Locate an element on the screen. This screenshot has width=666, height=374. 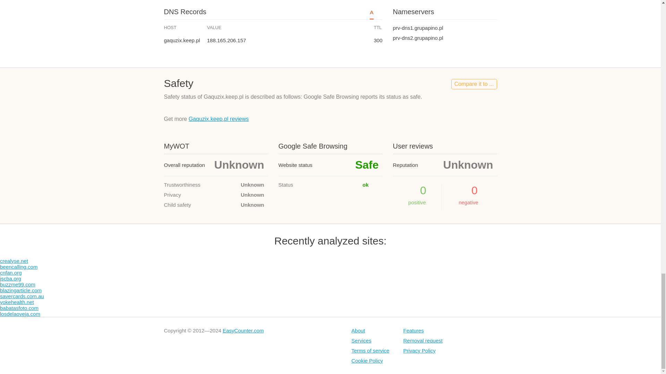
cnfan.org is located at coordinates (11, 272).